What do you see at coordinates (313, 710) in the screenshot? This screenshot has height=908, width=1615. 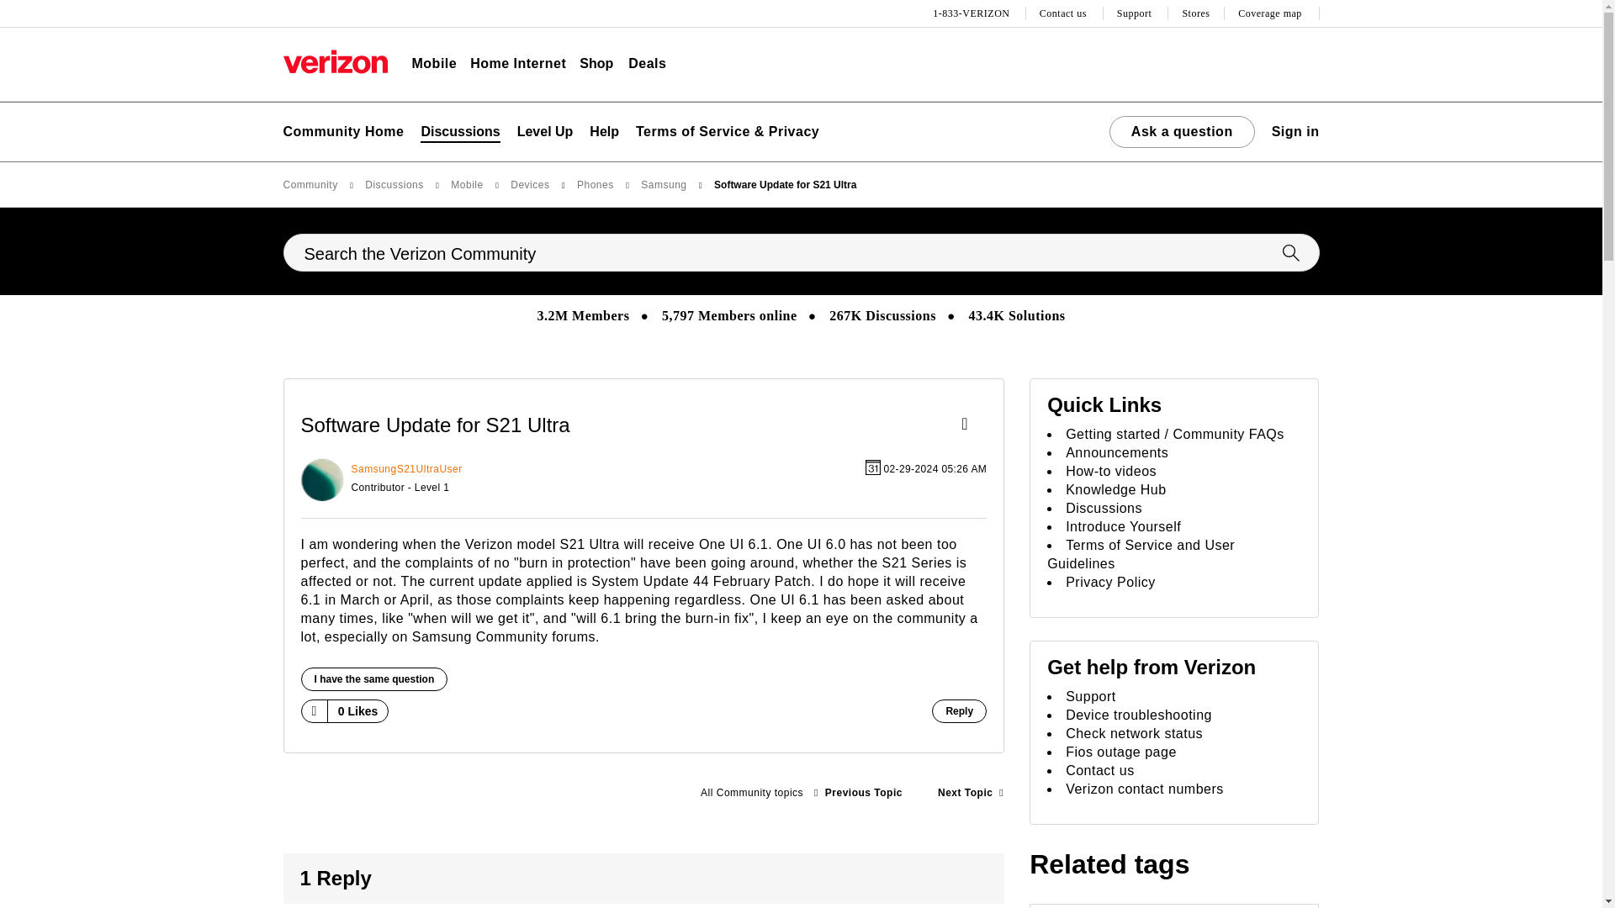 I see `Click here to give likes to this post.` at bounding box center [313, 710].